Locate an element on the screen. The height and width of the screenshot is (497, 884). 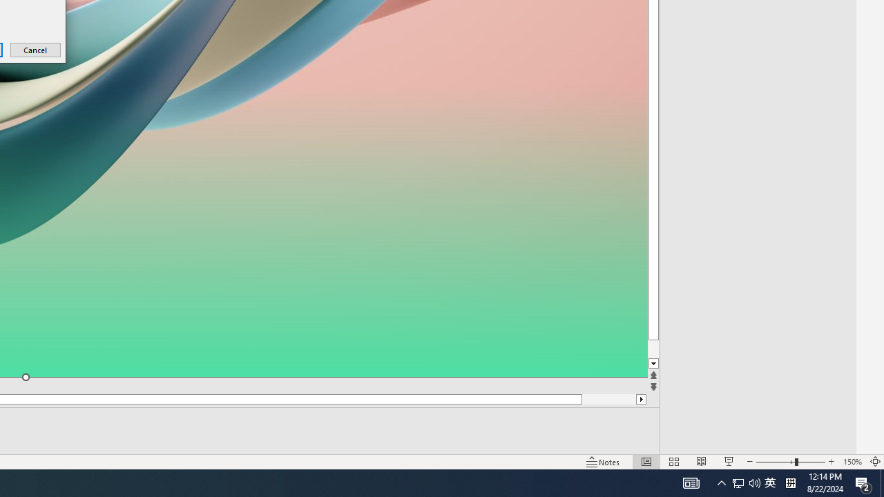
User Promoted Notification Area is located at coordinates (746, 483).